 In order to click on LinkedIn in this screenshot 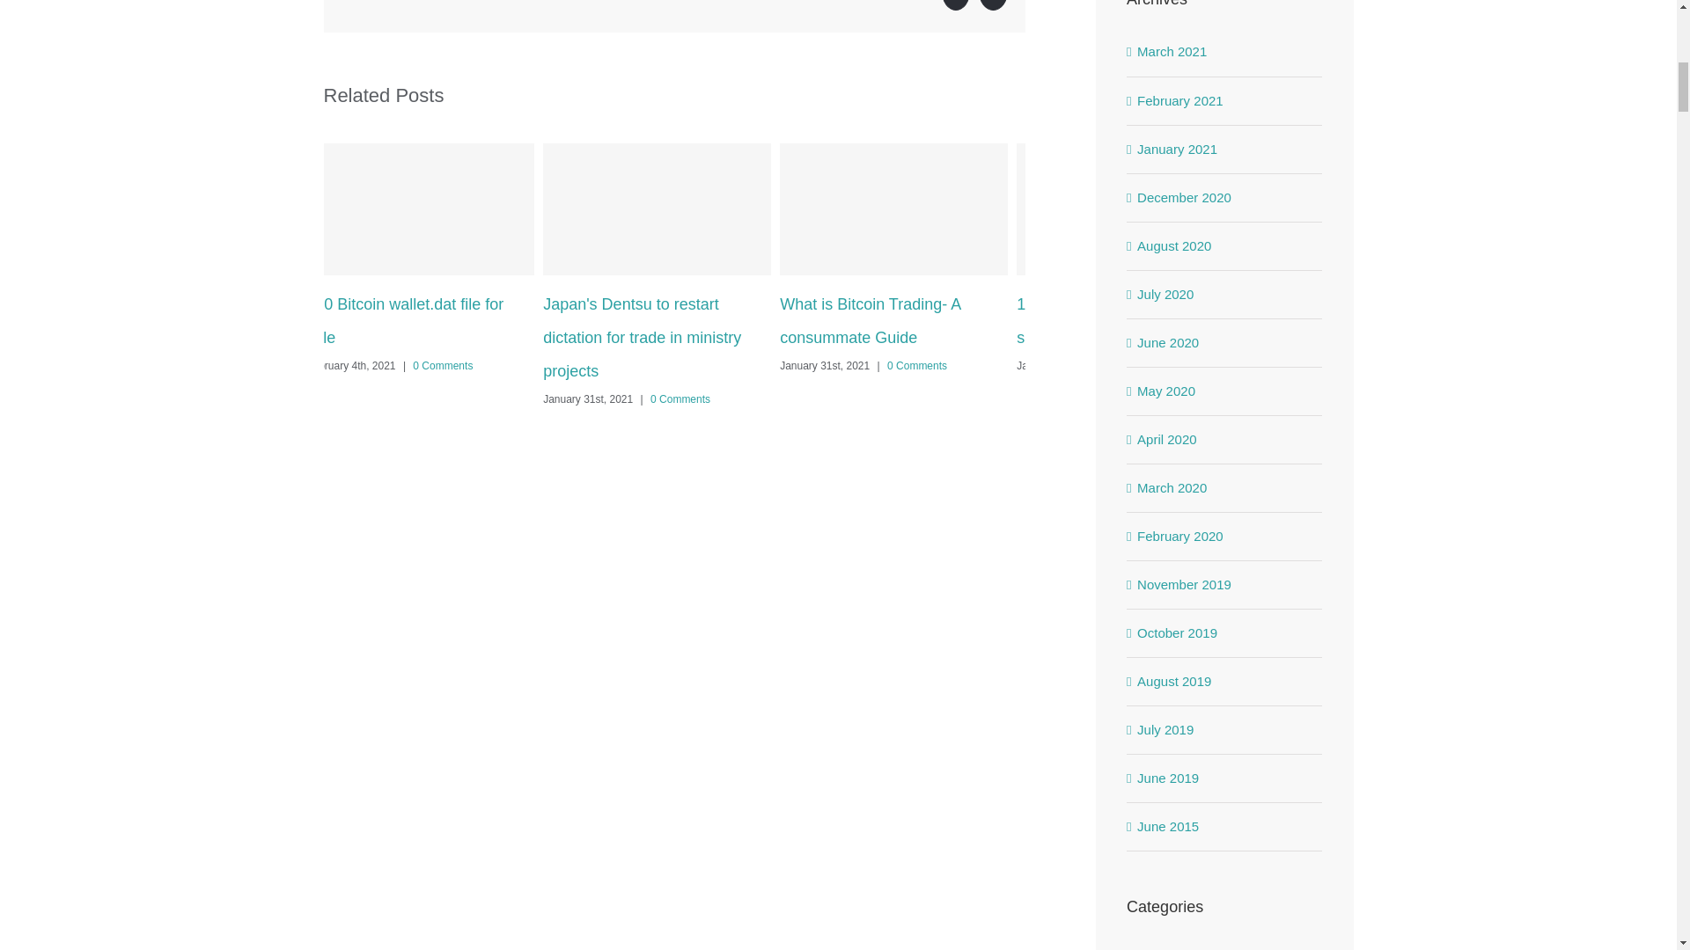, I will do `click(993, 5)`.